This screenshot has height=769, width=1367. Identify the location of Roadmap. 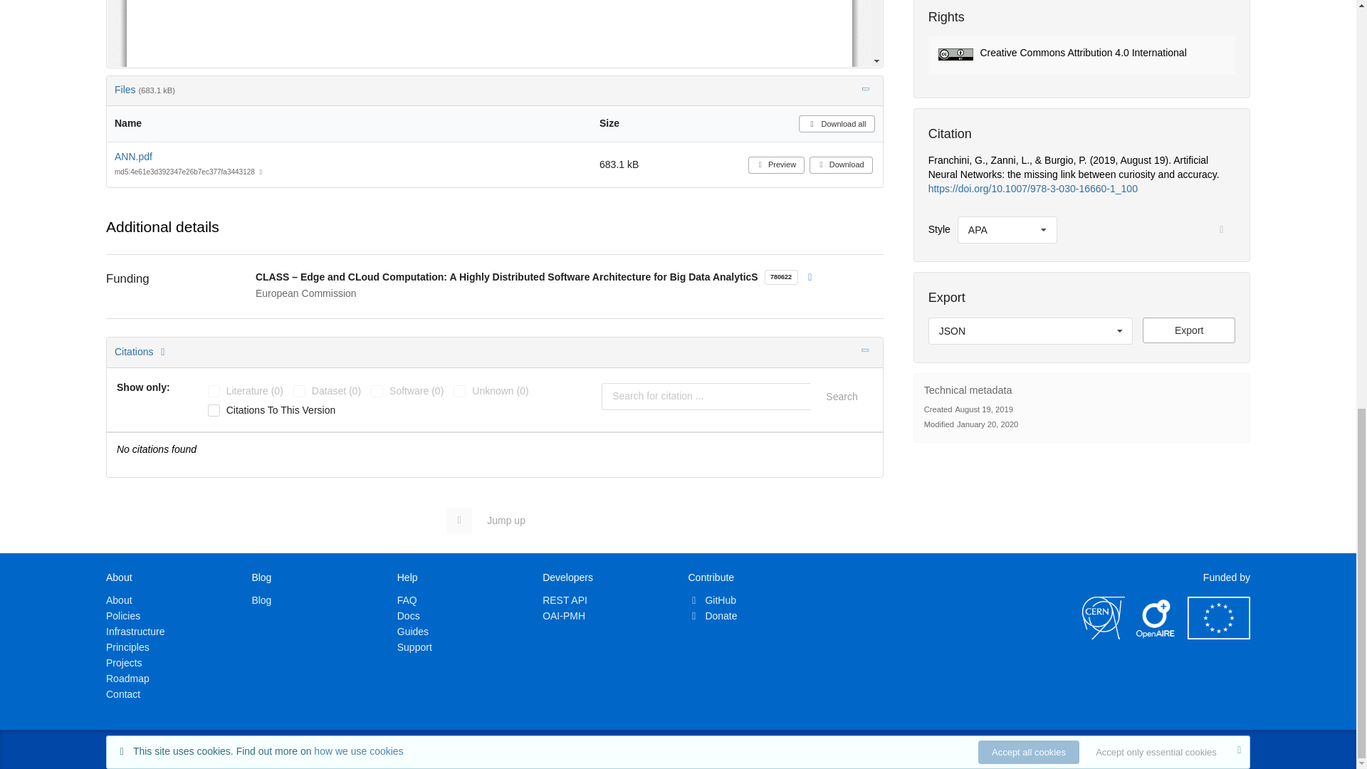
(127, 679).